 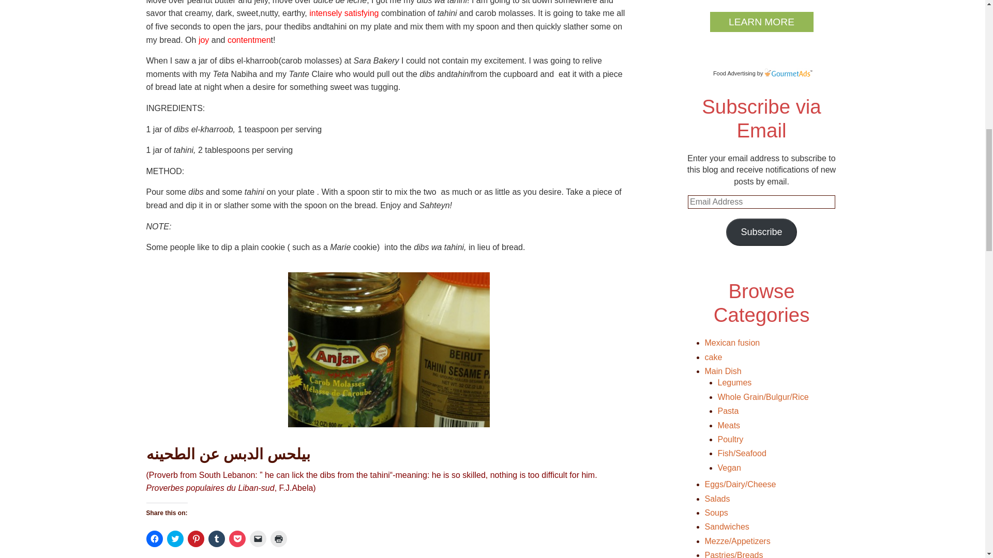 What do you see at coordinates (154, 539) in the screenshot?
I see `Click to share on Facebook` at bounding box center [154, 539].